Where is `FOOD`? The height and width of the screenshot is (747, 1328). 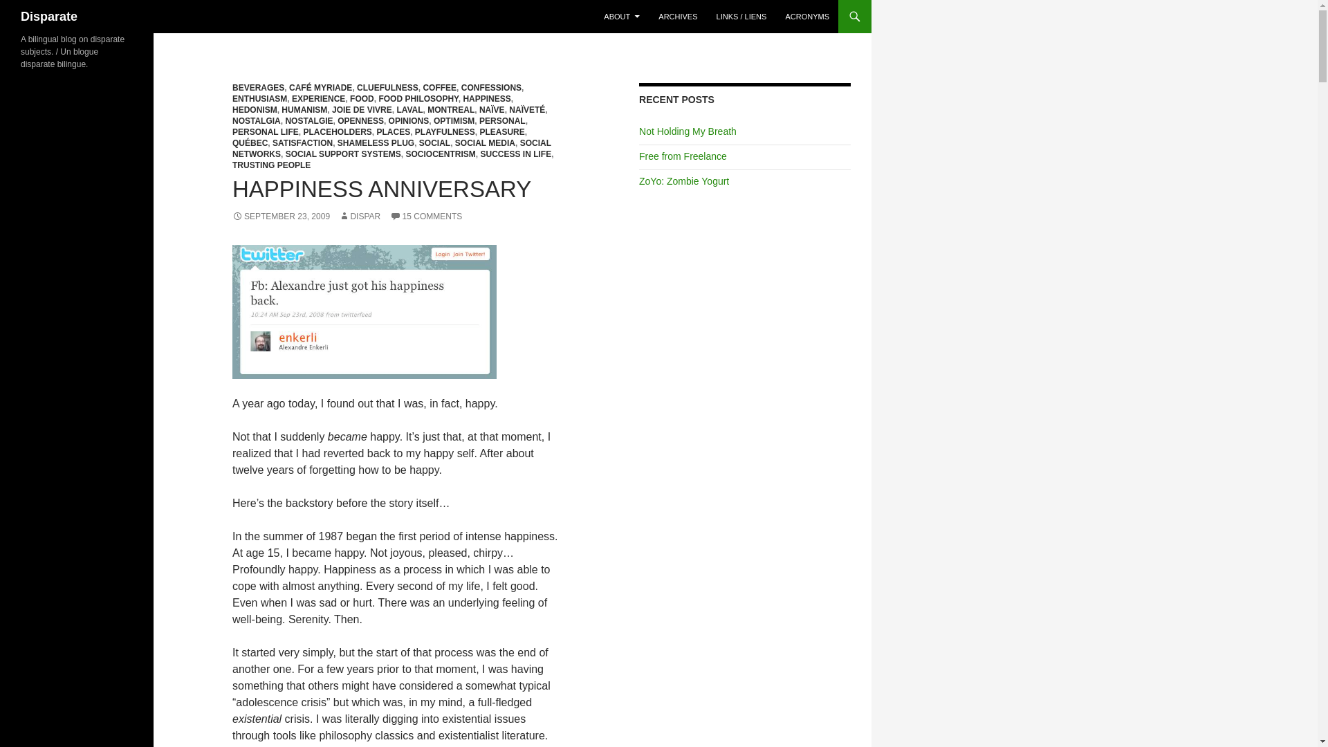 FOOD is located at coordinates (362, 99).